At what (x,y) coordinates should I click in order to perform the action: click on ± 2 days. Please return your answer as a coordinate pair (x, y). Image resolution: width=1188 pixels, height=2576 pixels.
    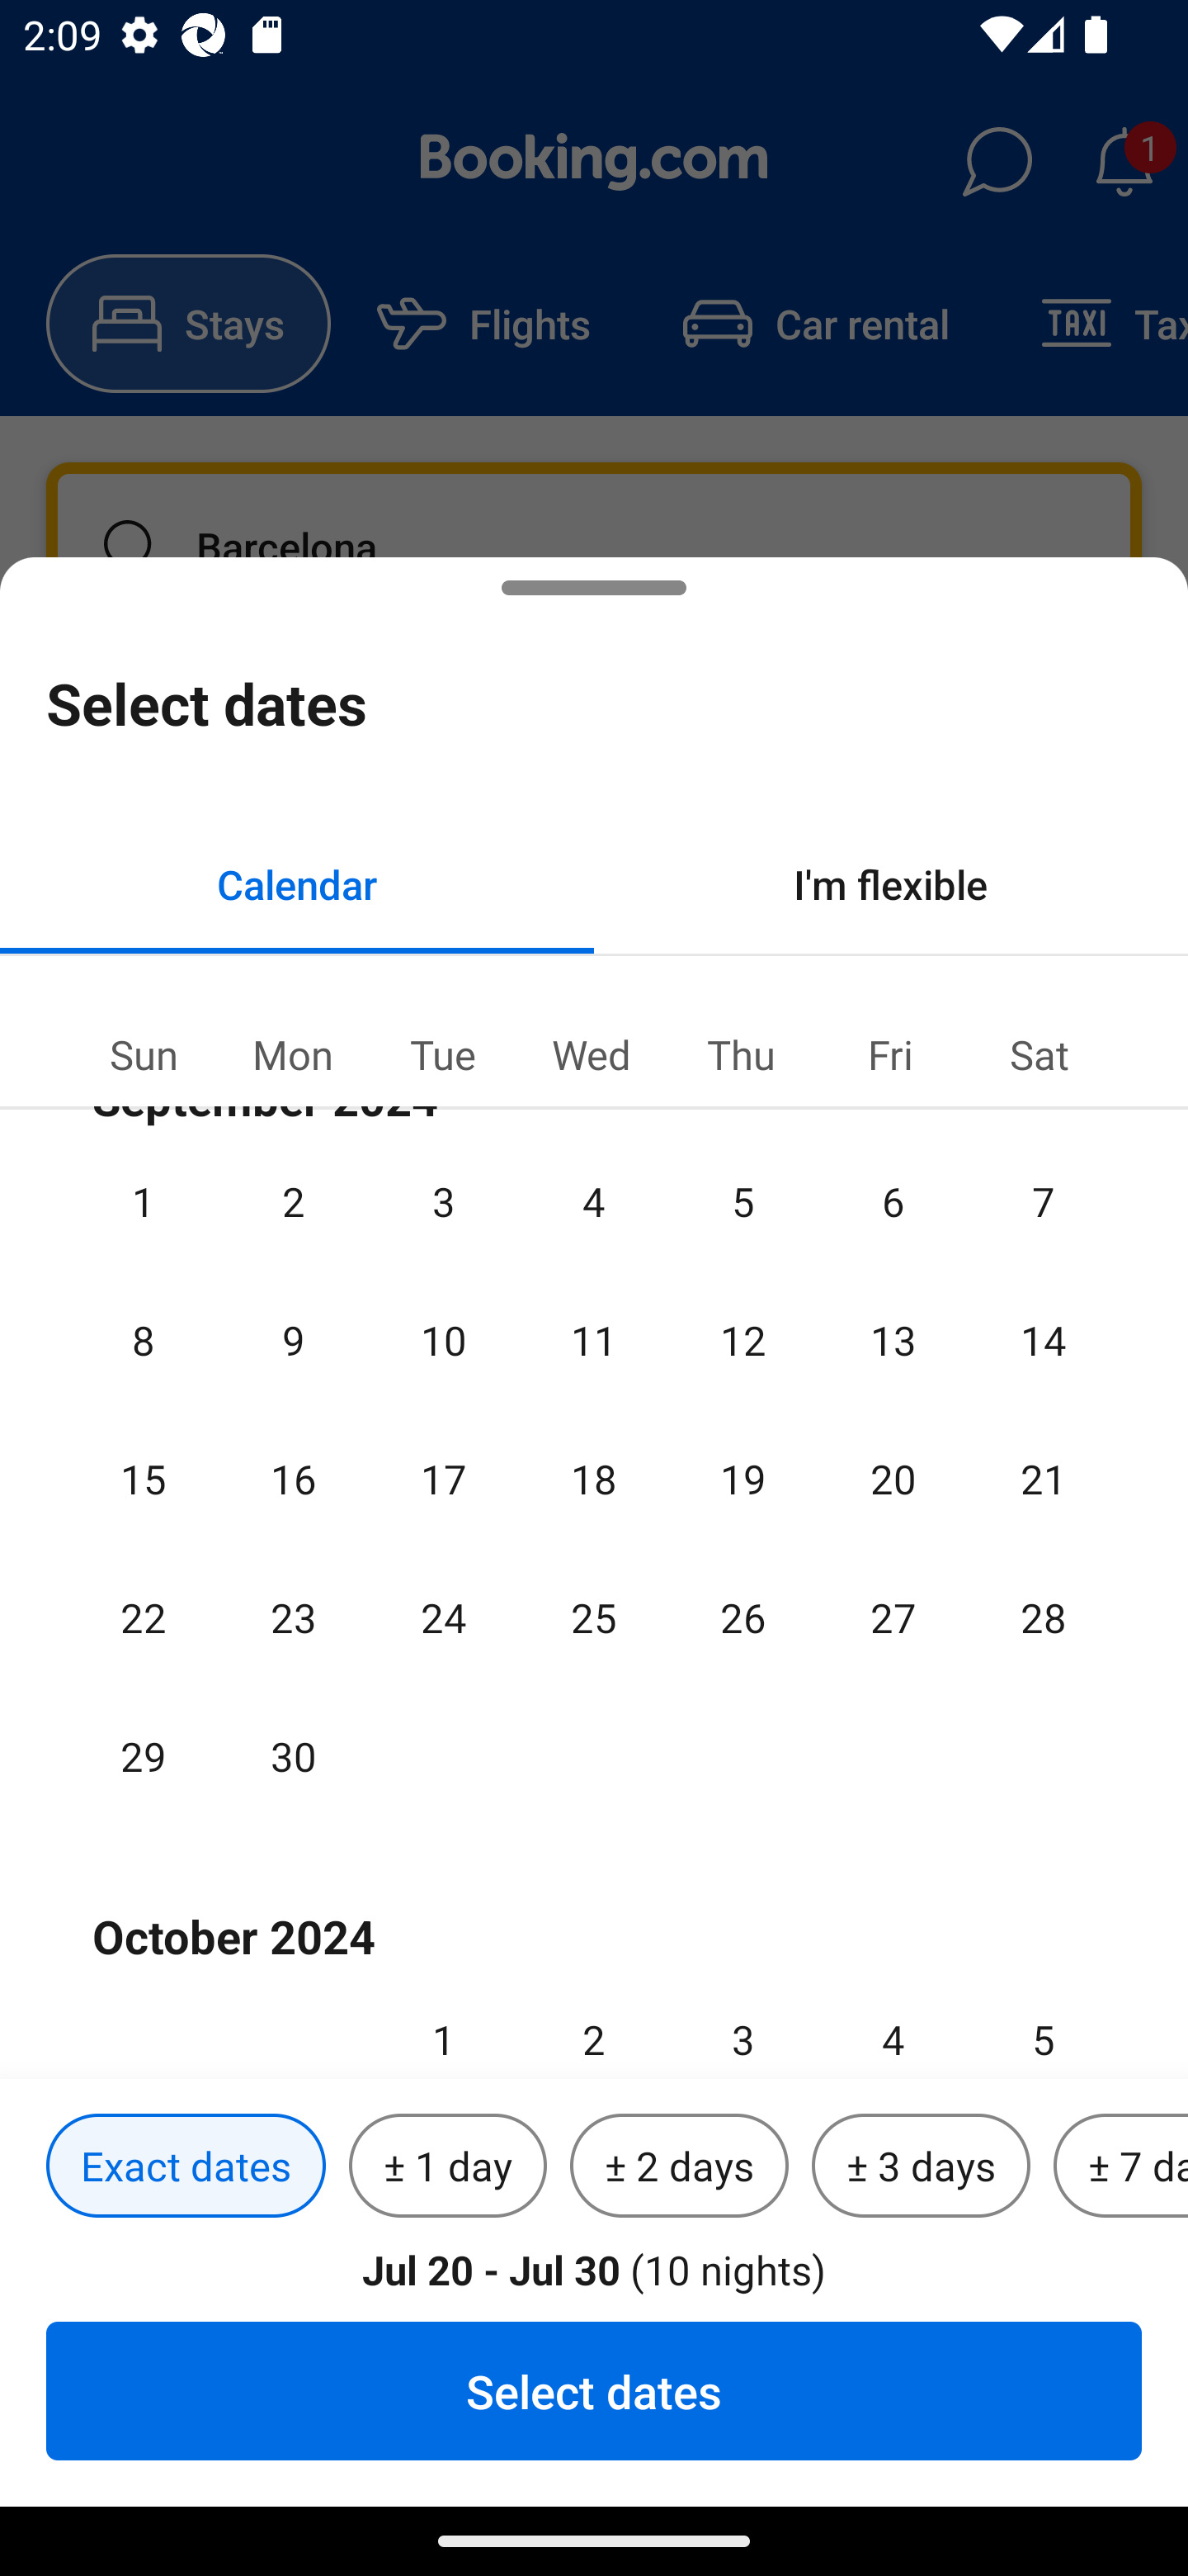
    Looking at the image, I should click on (680, 2166).